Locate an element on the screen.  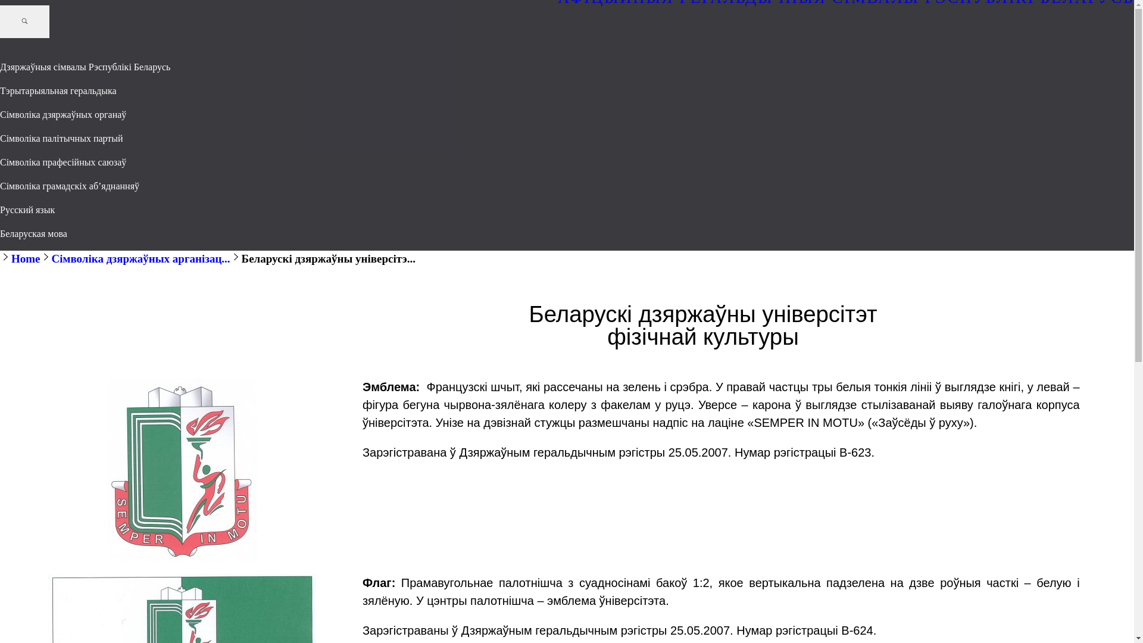
Home is located at coordinates (26, 258).